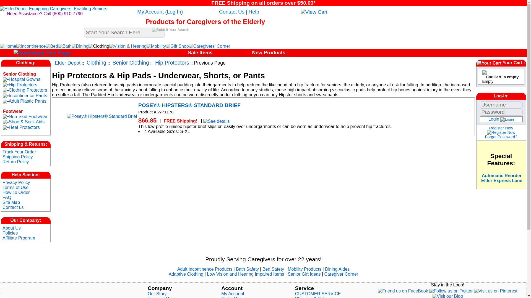 This screenshot has width=531, height=298. What do you see at coordinates (200, 52) in the screenshot?
I see `Sale Items` at bounding box center [200, 52].